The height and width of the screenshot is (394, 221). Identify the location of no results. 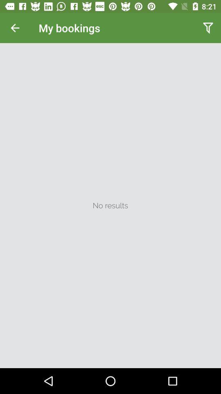
(110, 206).